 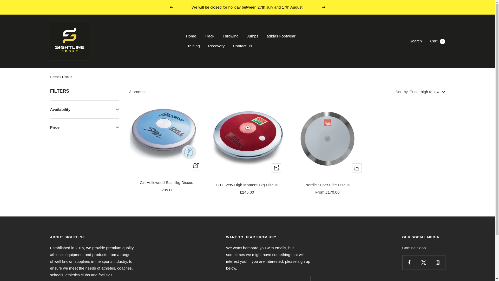 I want to click on Home, so click(x=54, y=77).